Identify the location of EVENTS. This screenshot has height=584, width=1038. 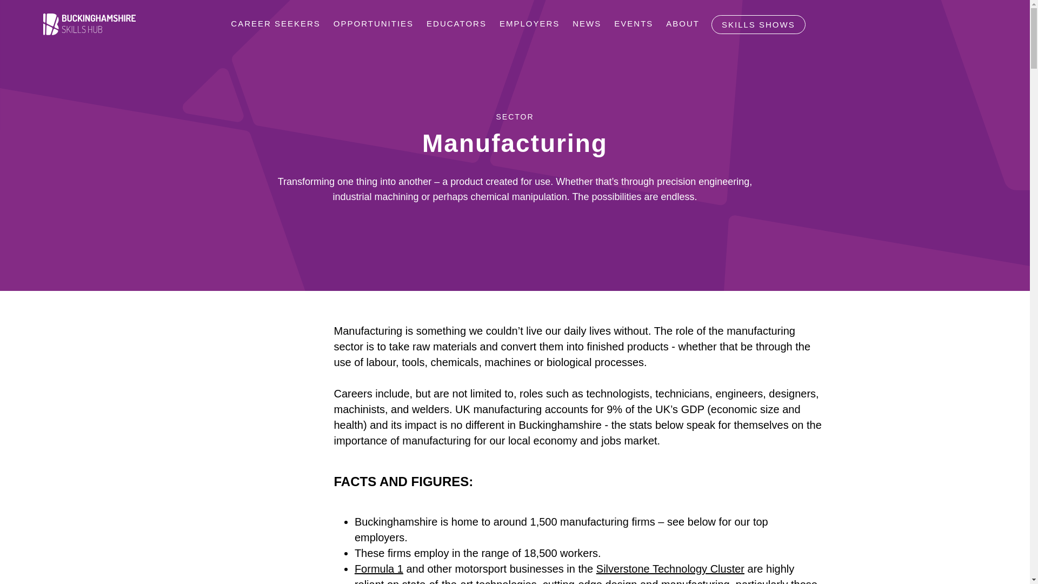
(633, 24).